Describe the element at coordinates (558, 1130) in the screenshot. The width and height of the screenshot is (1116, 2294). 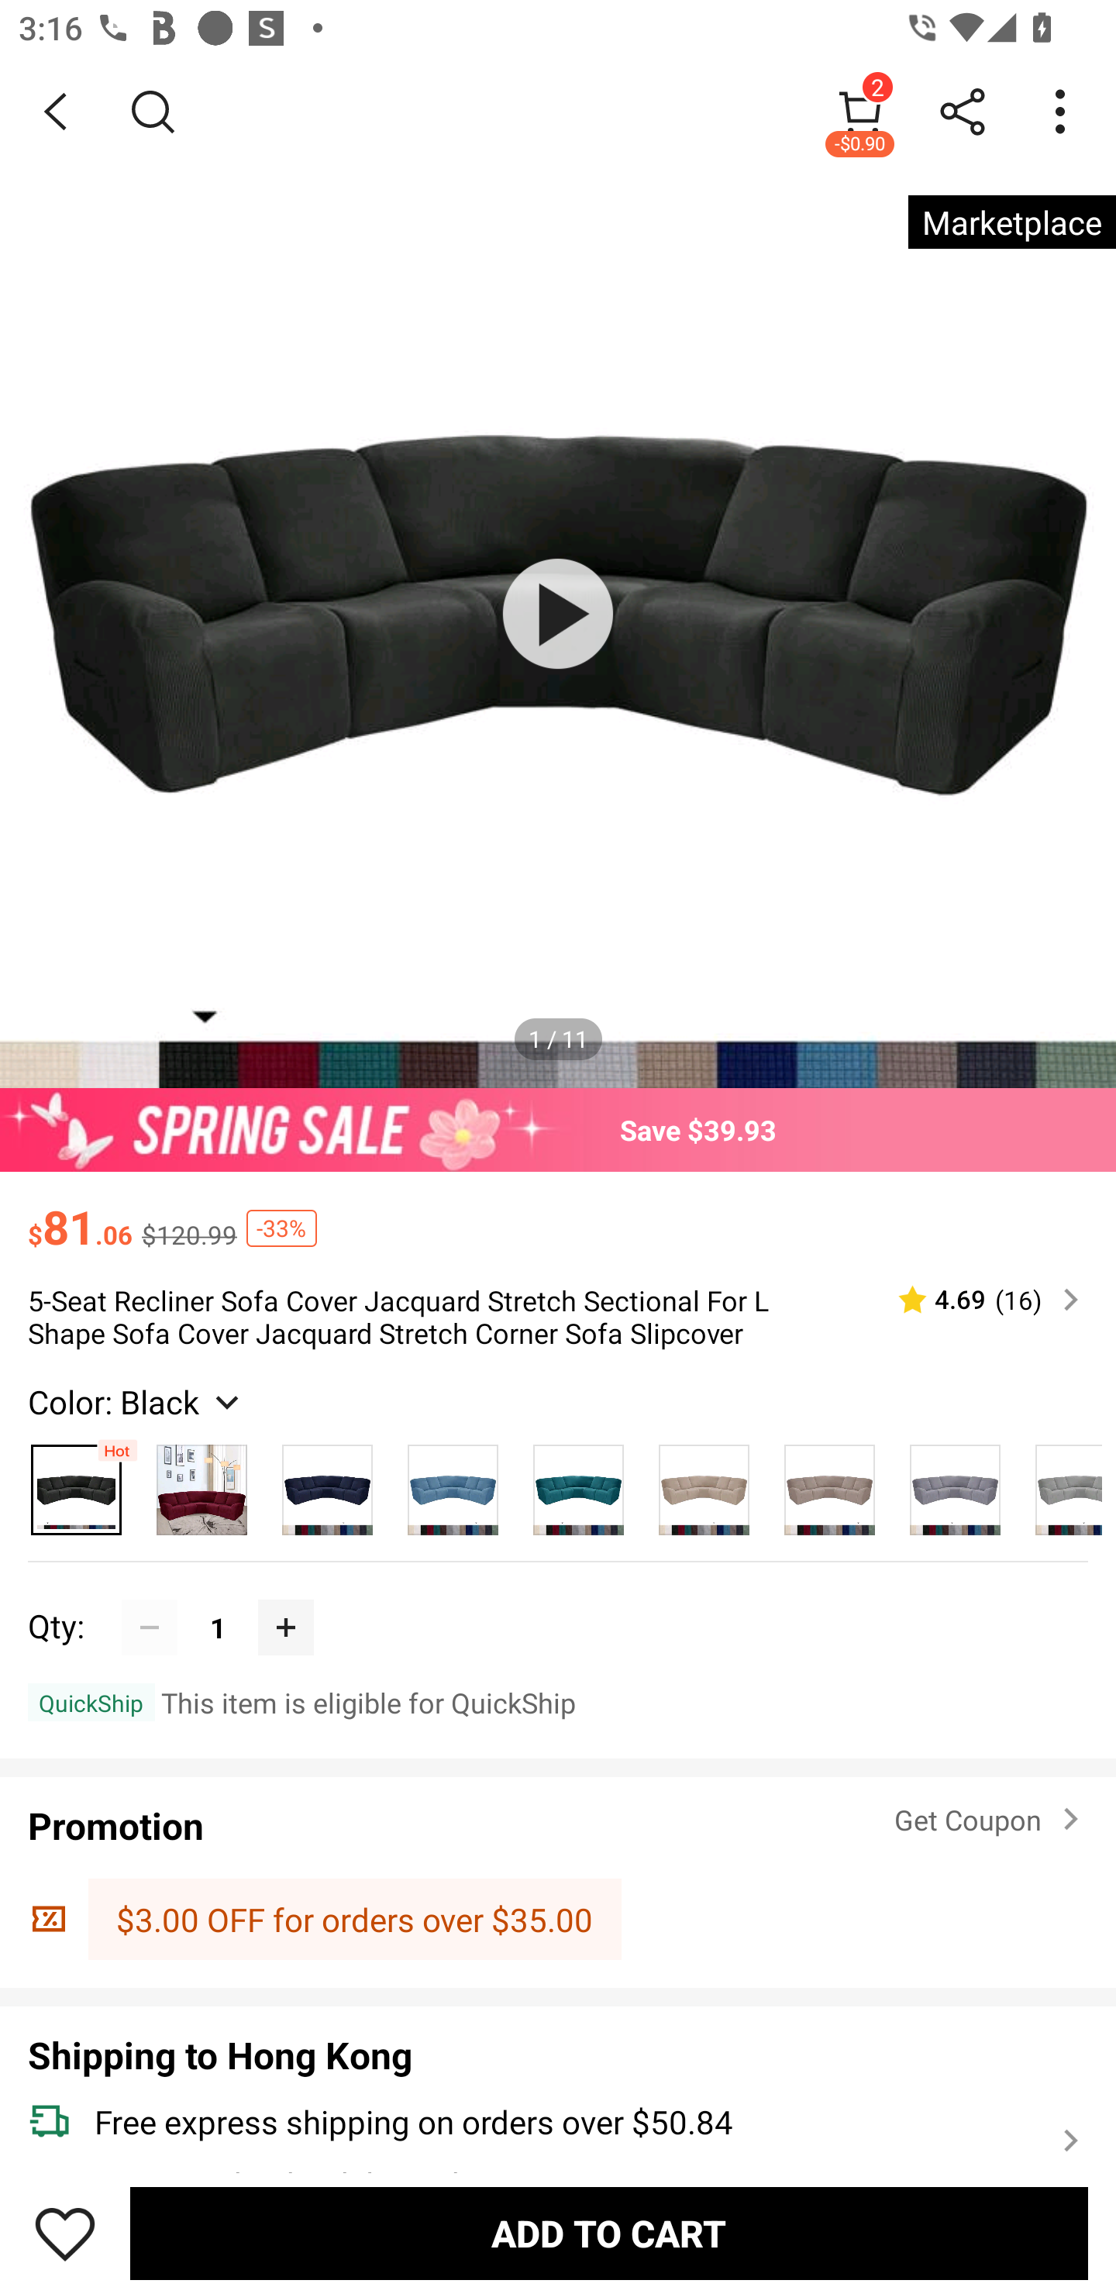
I see `Save $39.93` at that location.